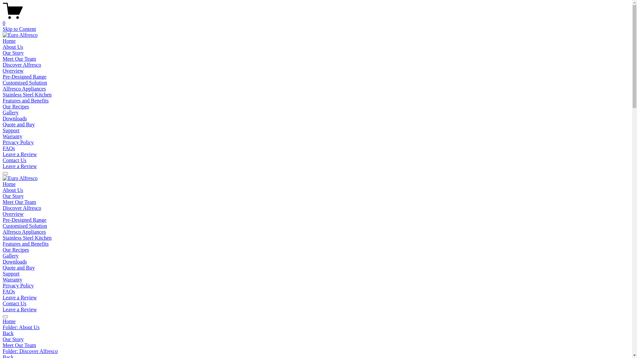 The width and height of the screenshot is (637, 358). Describe the element at coordinates (316, 339) in the screenshot. I see `Our Story` at that location.